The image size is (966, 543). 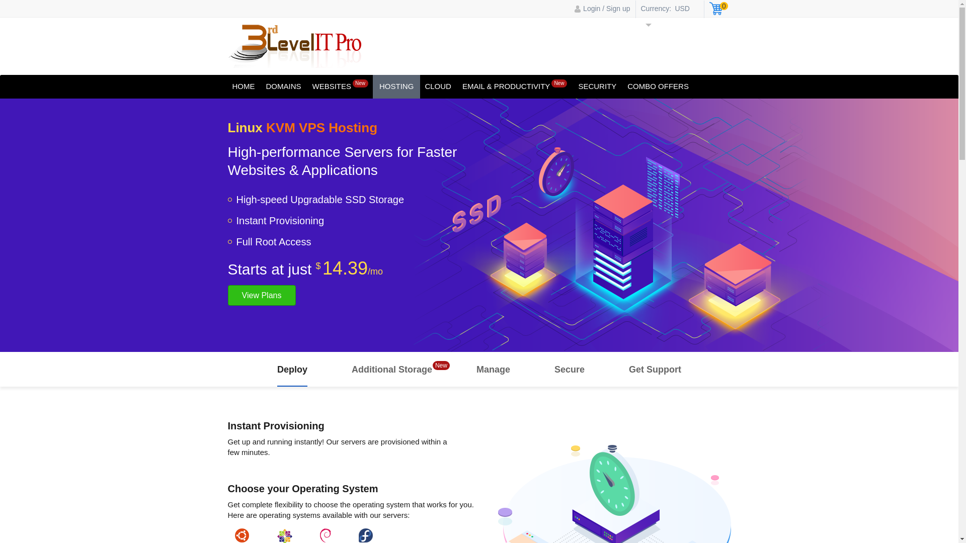 I want to click on Get Support, so click(x=655, y=370).